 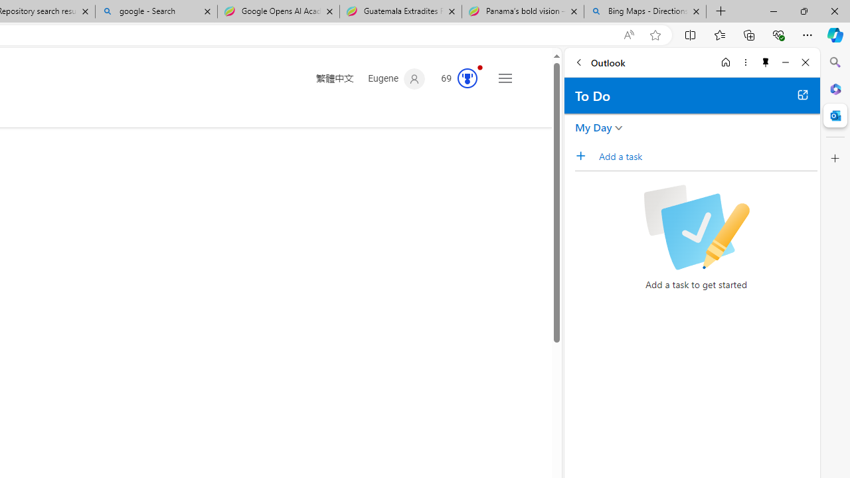 What do you see at coordinates (594, 127) in the screenshot?
I see `My Day` at bounding box center [594, 127].